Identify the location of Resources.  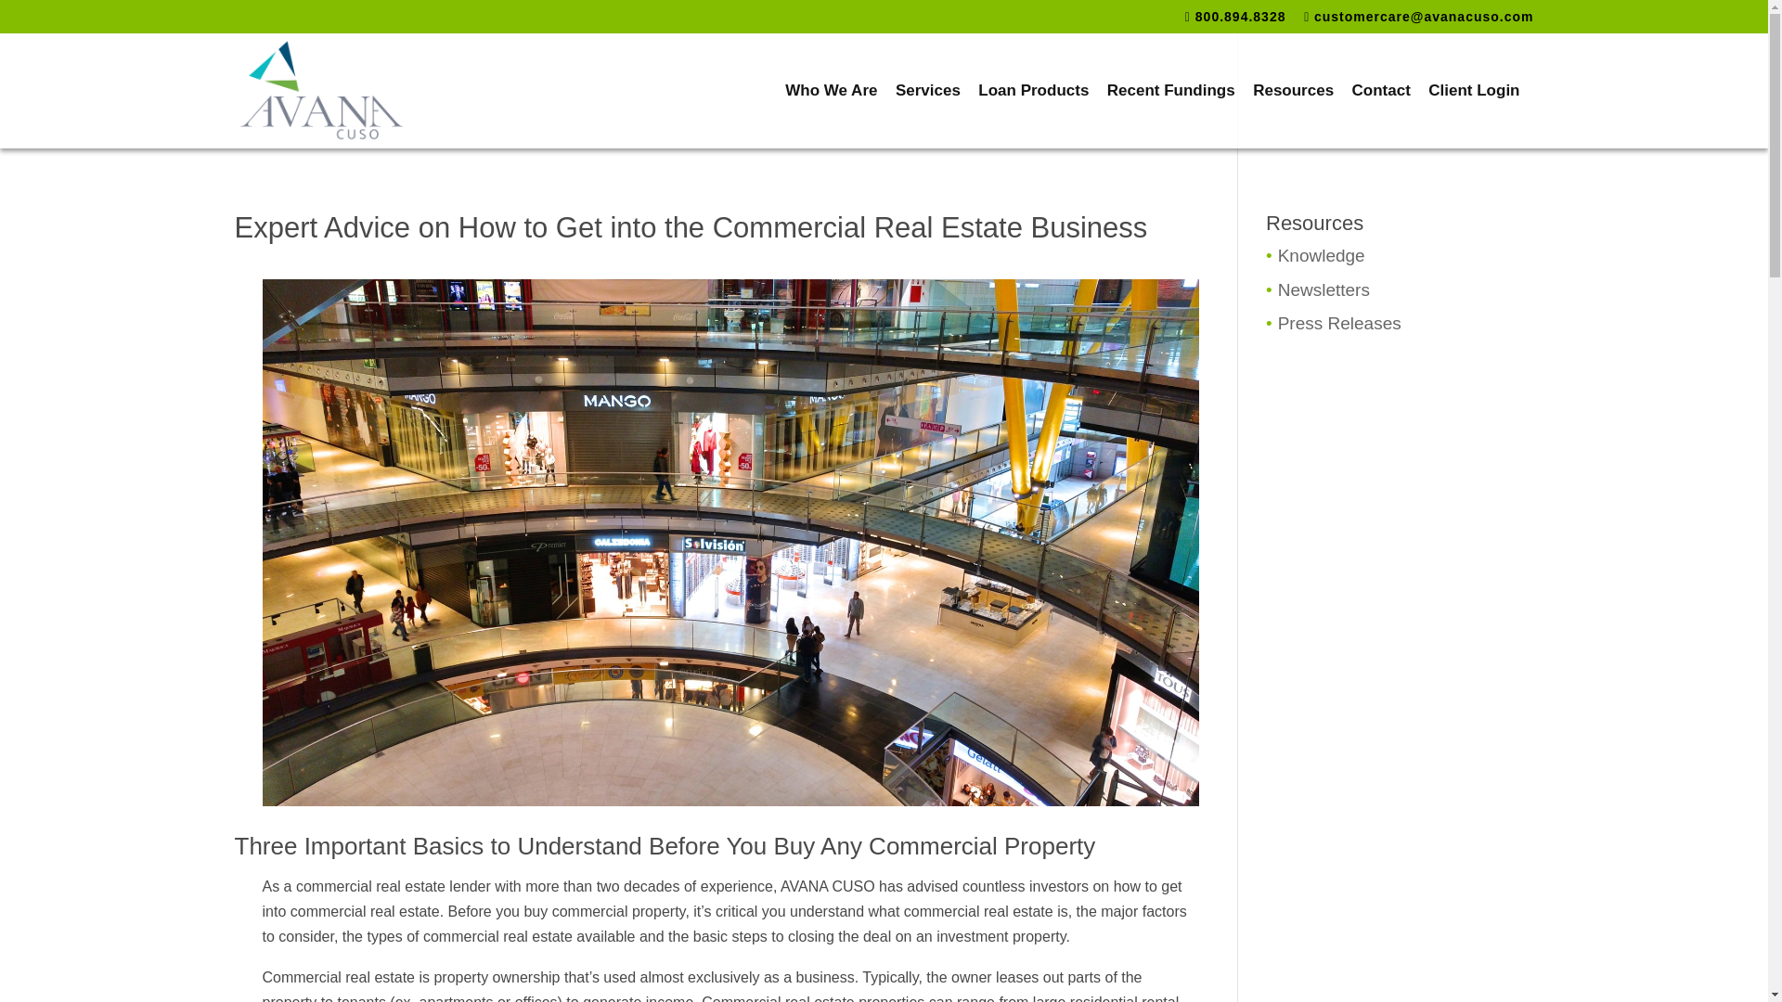
(1292, 115).